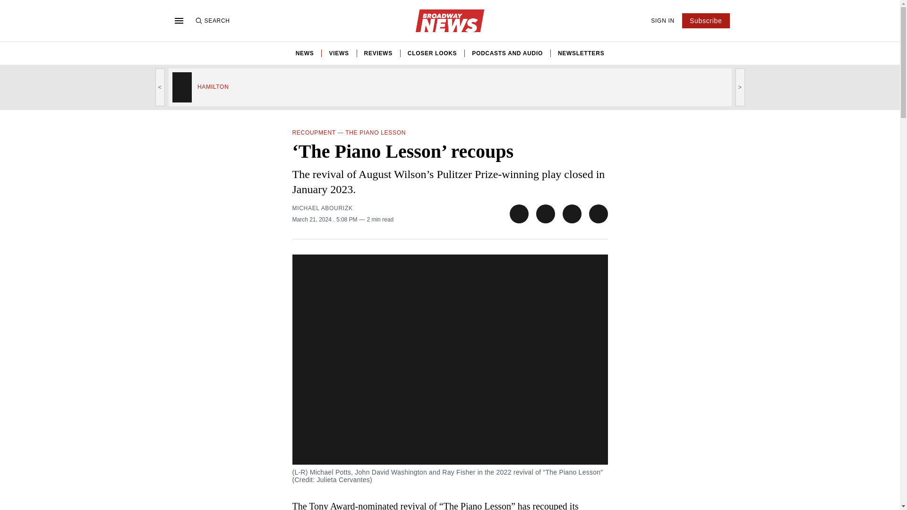  I want to click on CLOSER LOOKS, so click(432, 53).